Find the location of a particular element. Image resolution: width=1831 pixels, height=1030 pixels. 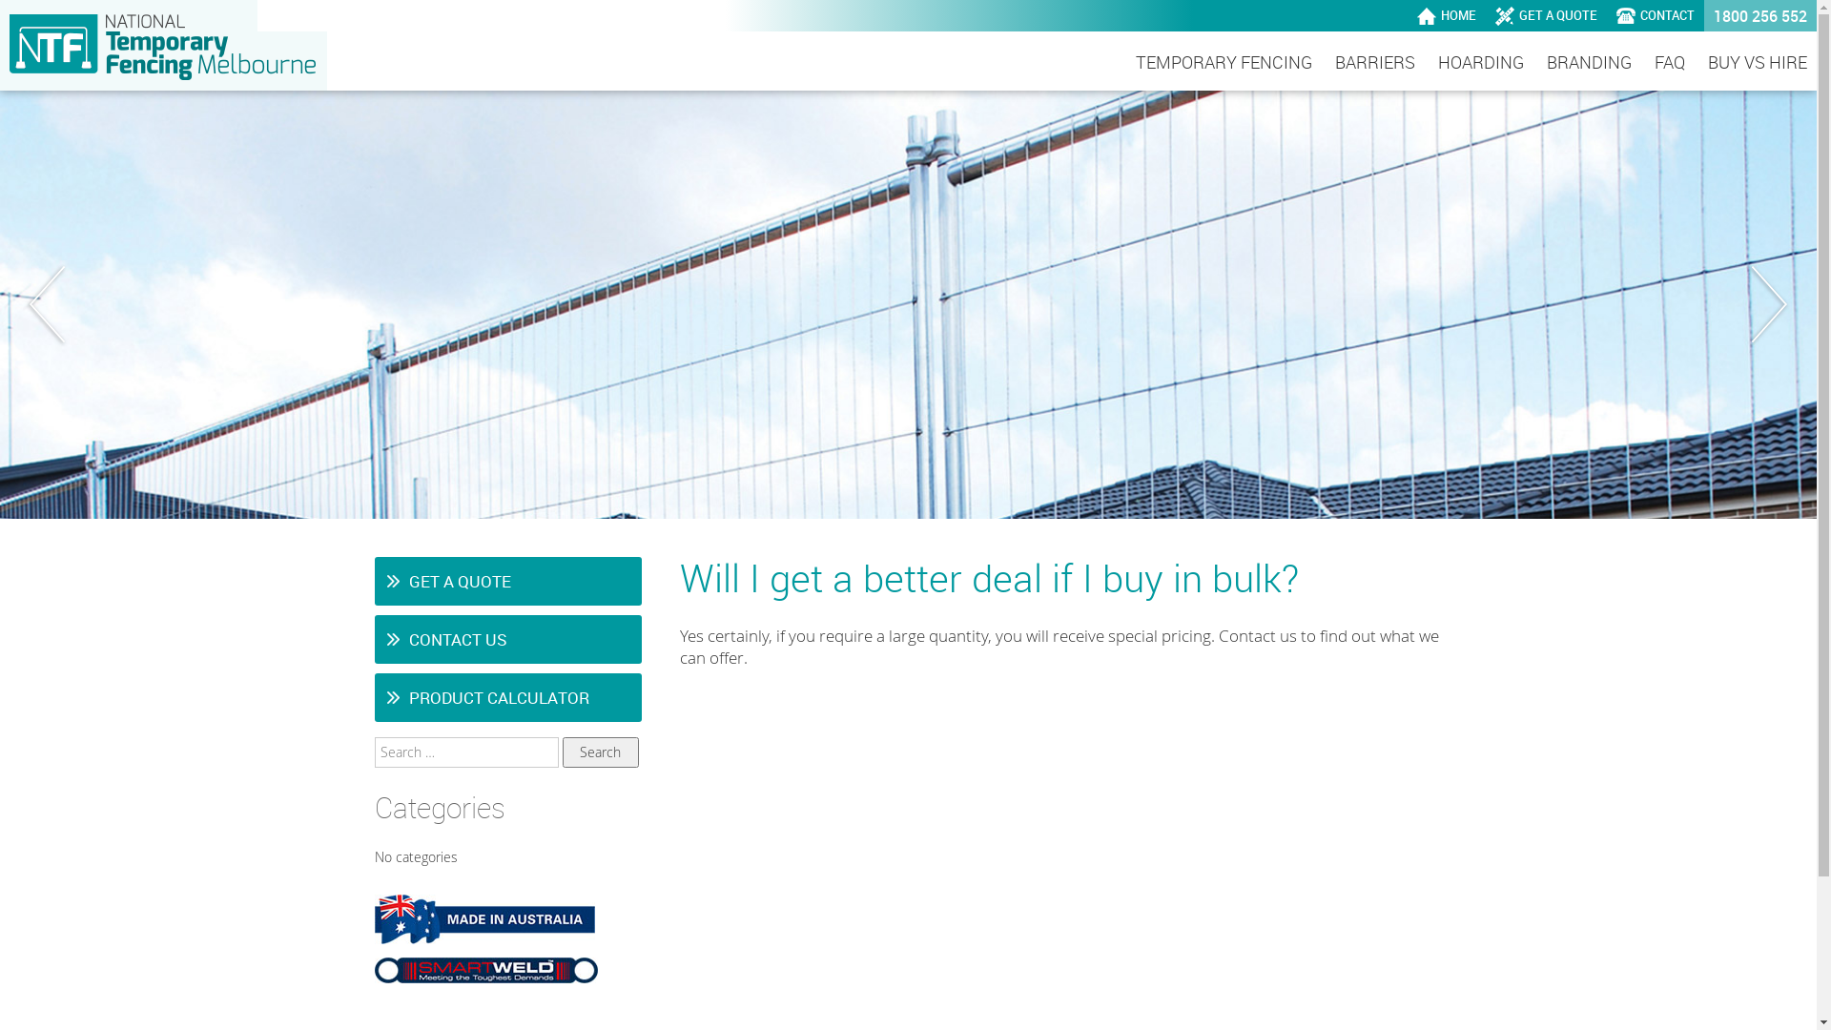

Previous Slide is located at coordinates (48, 304).